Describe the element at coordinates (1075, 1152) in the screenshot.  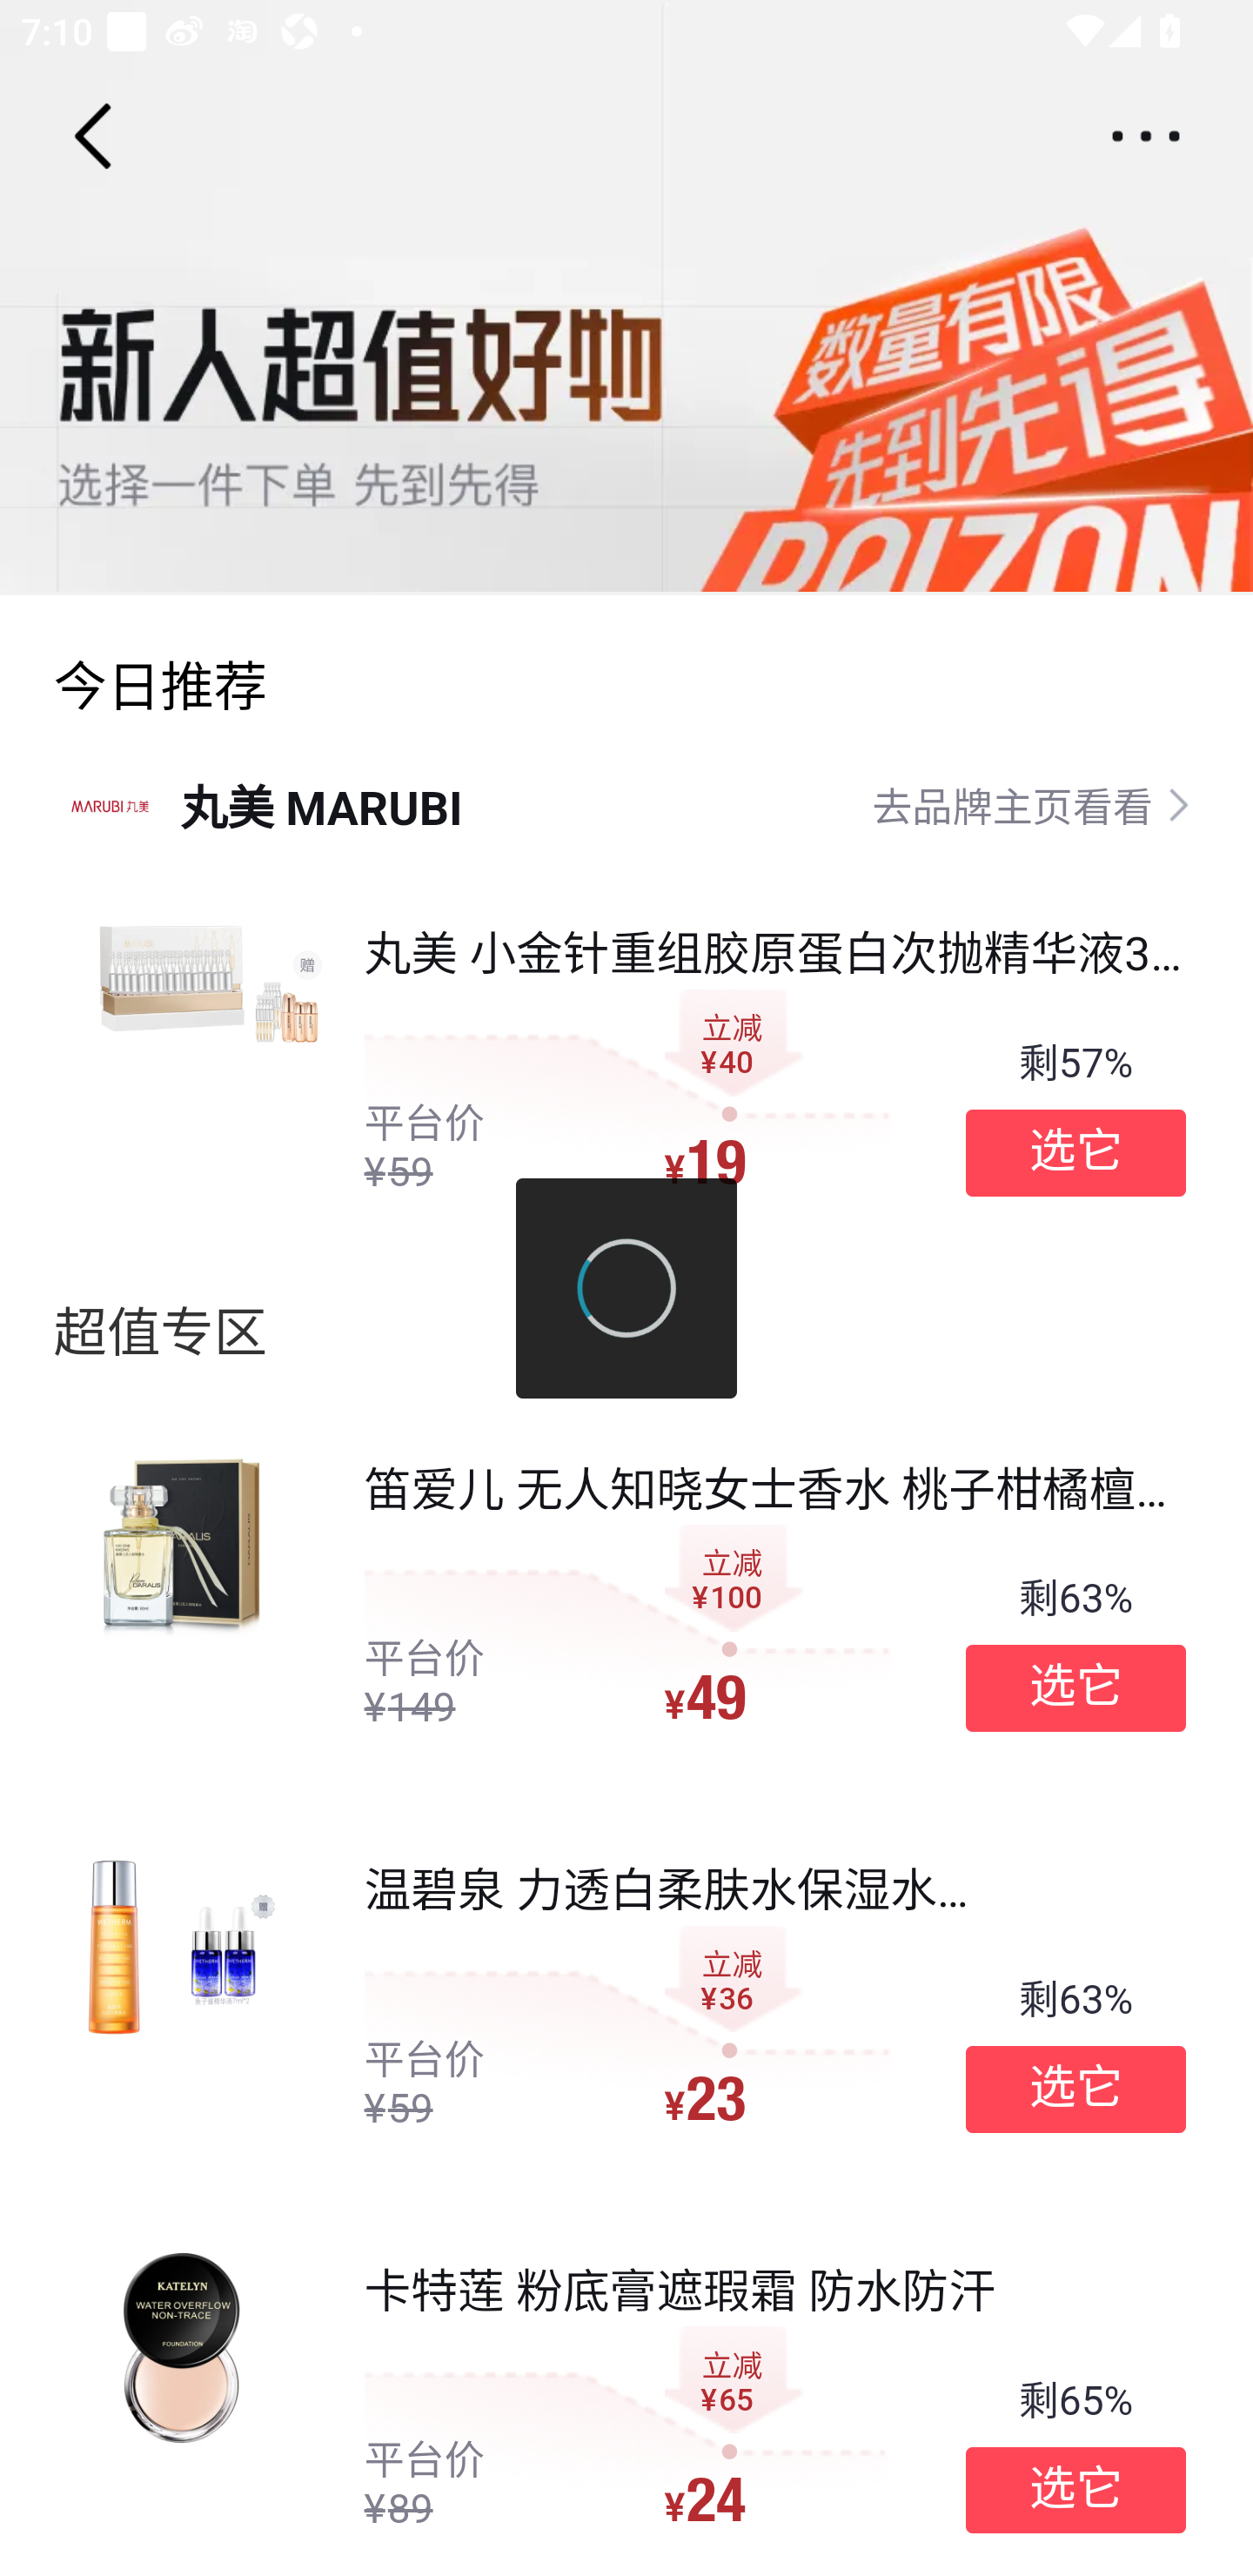
I see `选它` at that location.